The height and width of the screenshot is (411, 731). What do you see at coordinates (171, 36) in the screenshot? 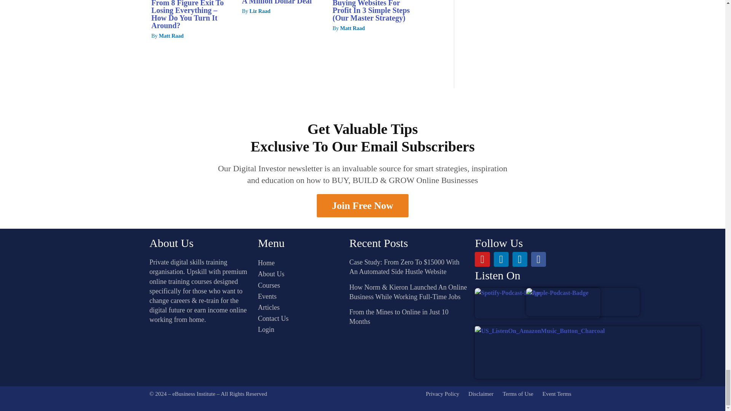
I see `View all posts by Matt Raad` at bounding box center [171, 36].